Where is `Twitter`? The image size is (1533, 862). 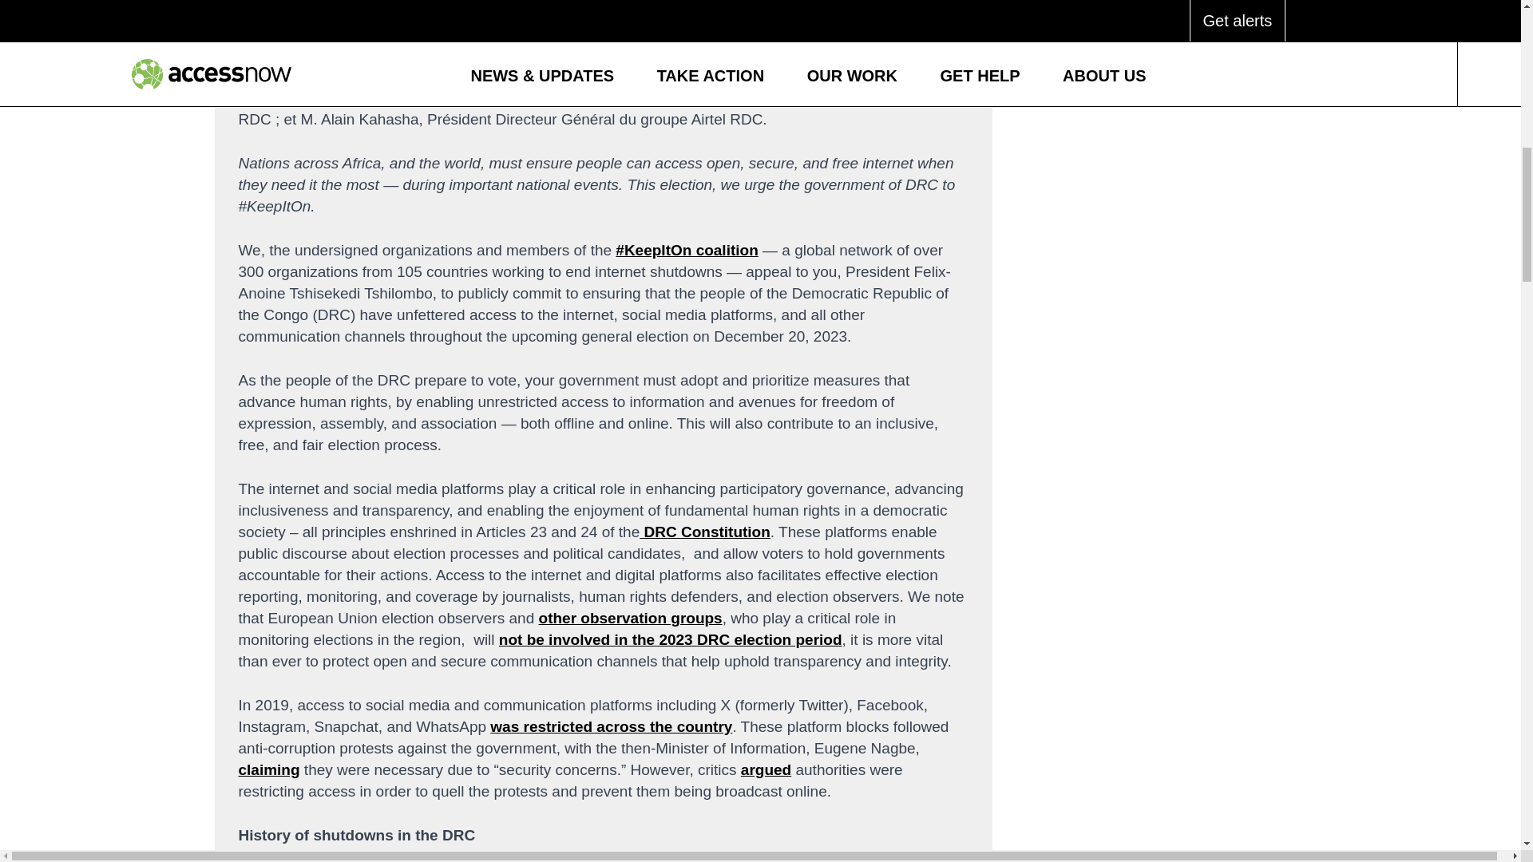
Twitter is located at coordinates (1105, 8).